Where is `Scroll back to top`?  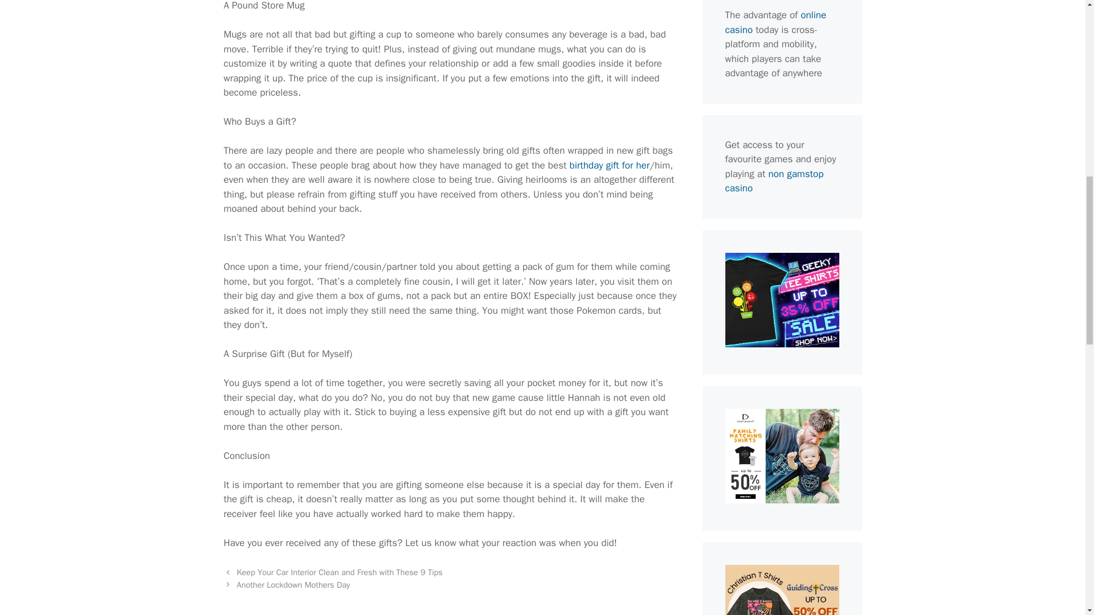
Scroll back to top is located at coordinates (1057, 540).